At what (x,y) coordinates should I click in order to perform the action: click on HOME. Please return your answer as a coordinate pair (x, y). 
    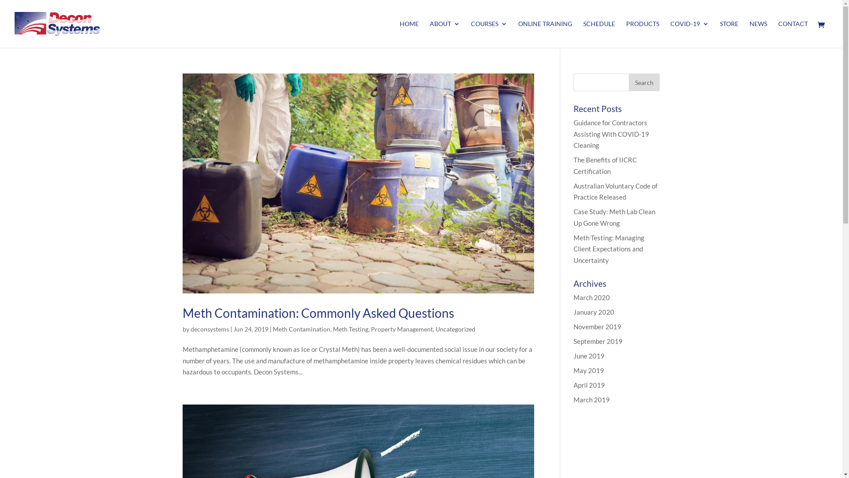
    Looking at the image, I should click on (409, 35).